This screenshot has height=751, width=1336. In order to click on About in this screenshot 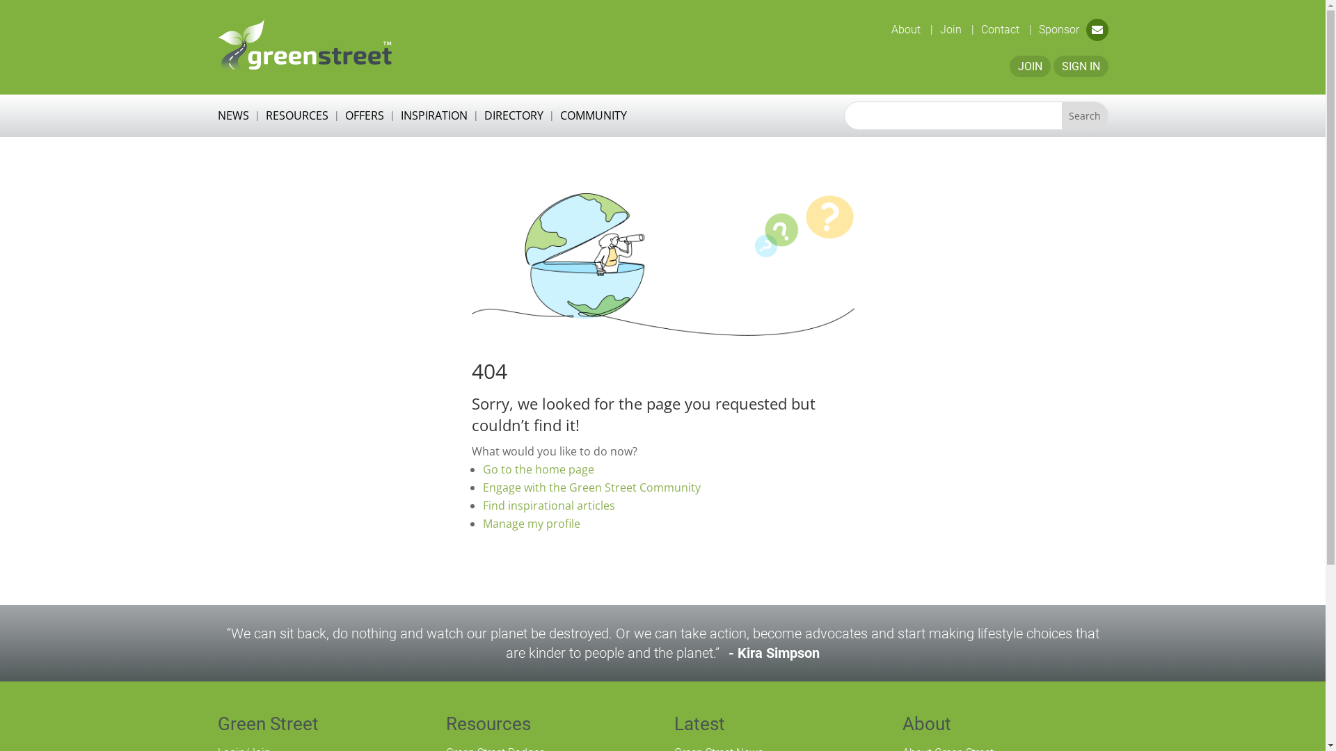, I will do `click(912, 29)`.